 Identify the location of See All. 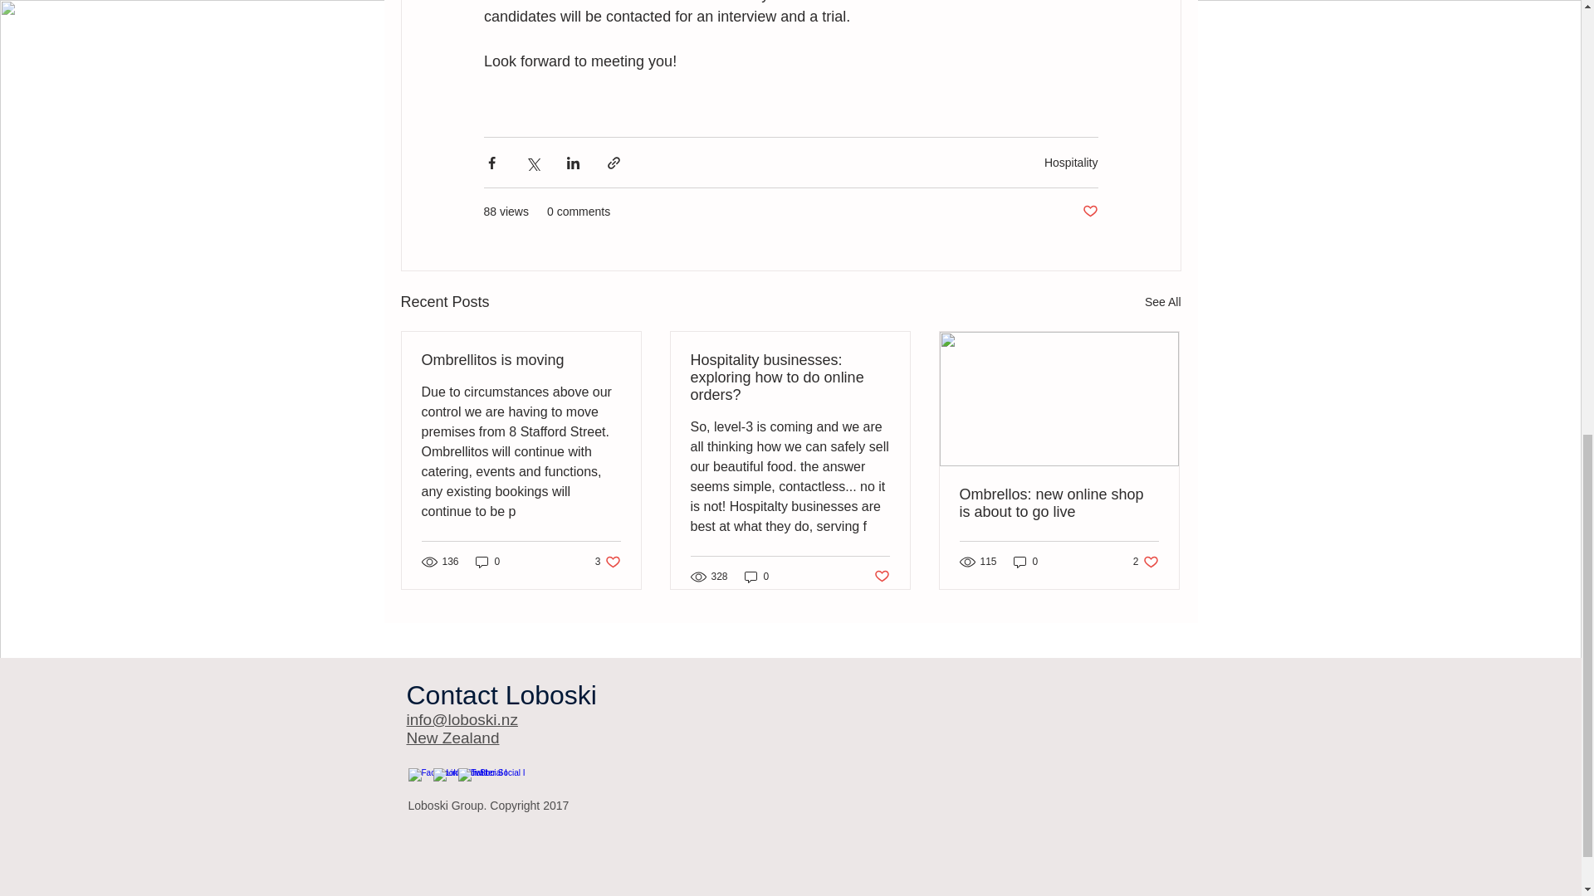
(882, 577).